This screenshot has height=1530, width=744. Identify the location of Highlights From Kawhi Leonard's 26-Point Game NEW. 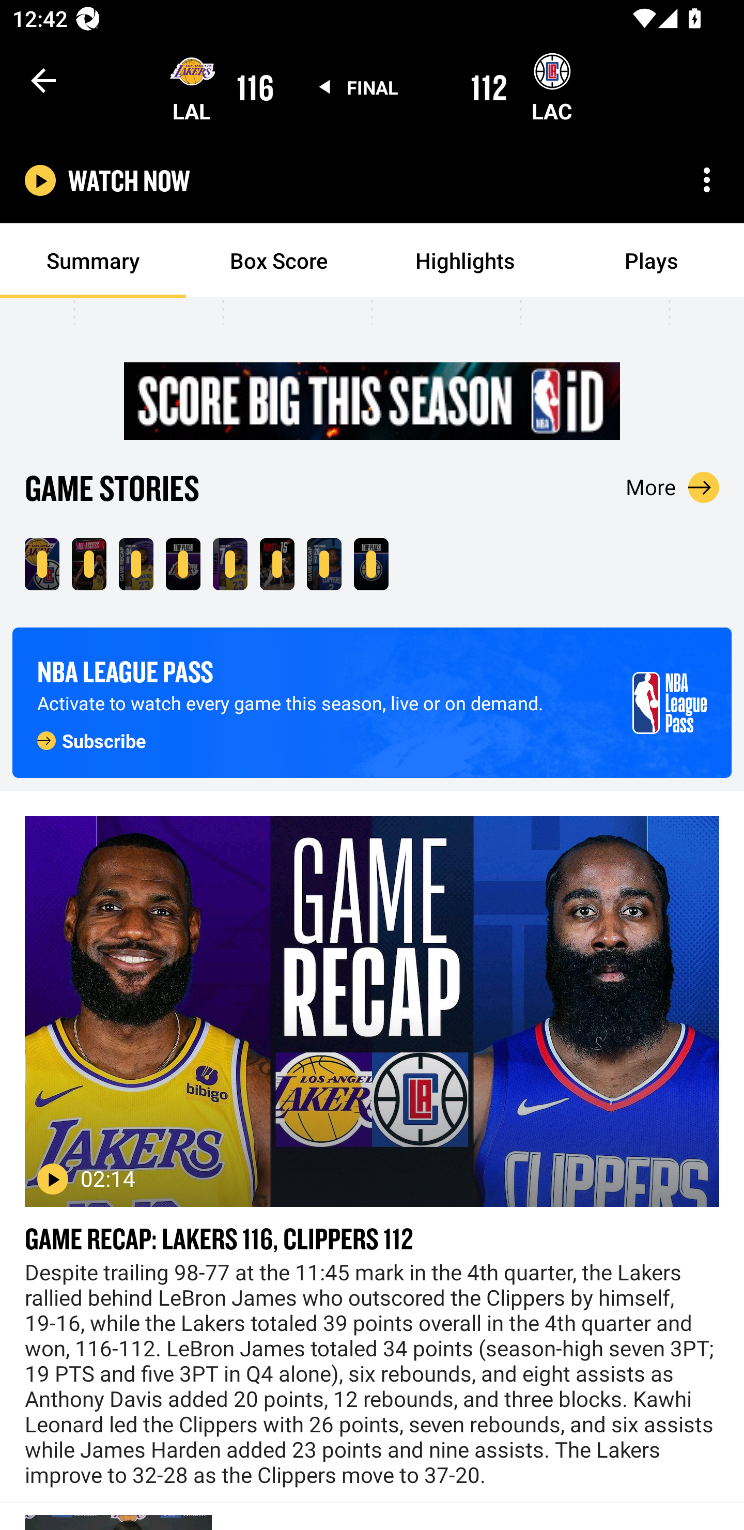
(323, 564).